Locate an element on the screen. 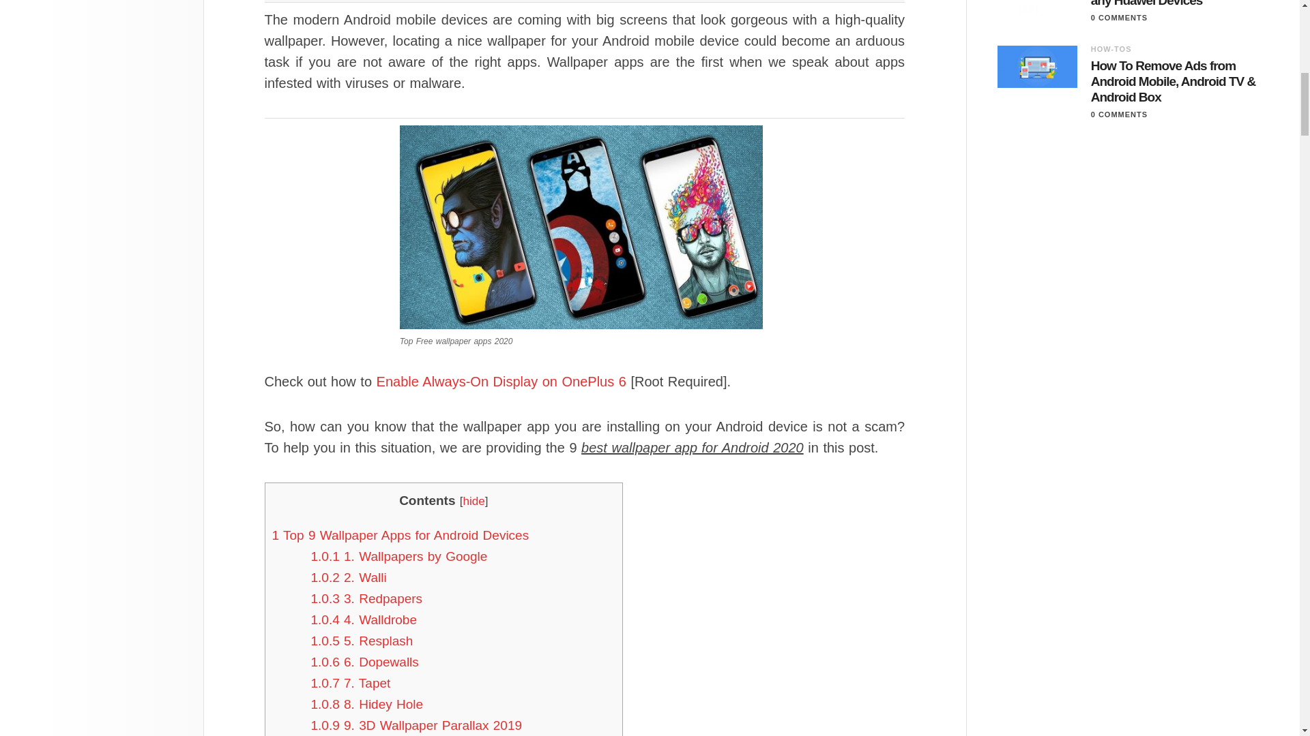 This screenshot has height=736, width=1310. Enable Always-On Display on OnePlus 6 is located at coordinates (501, 382).